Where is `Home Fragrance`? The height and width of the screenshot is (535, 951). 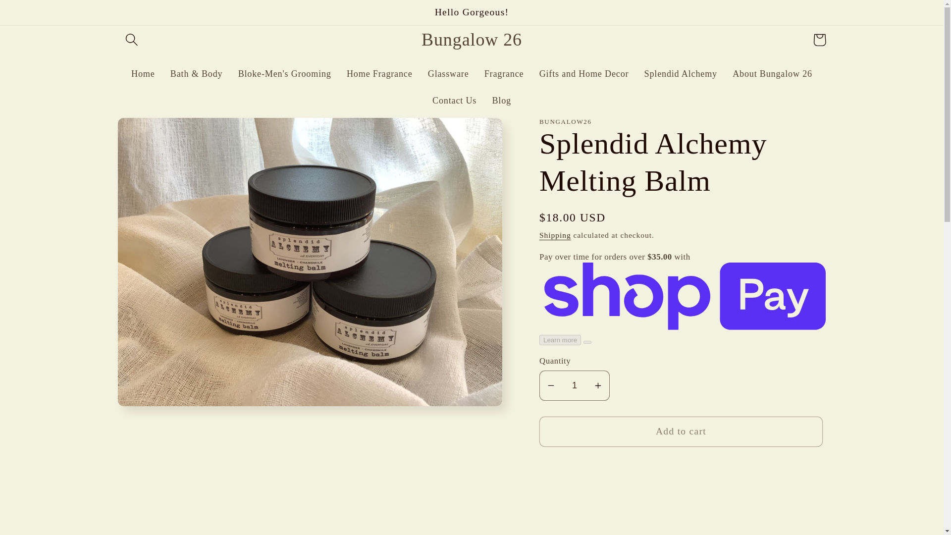
Home Fragrance is located at coordinates (379, 74).